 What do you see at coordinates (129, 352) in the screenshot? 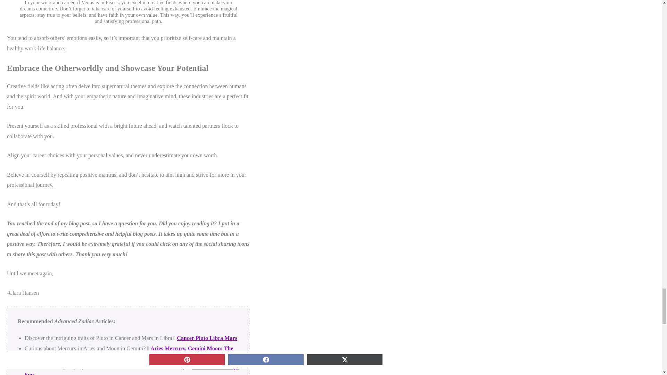
I see `Aries Mercury, Gemini Moon: The Good Guy or Gal` at bounding box center [129, 352].